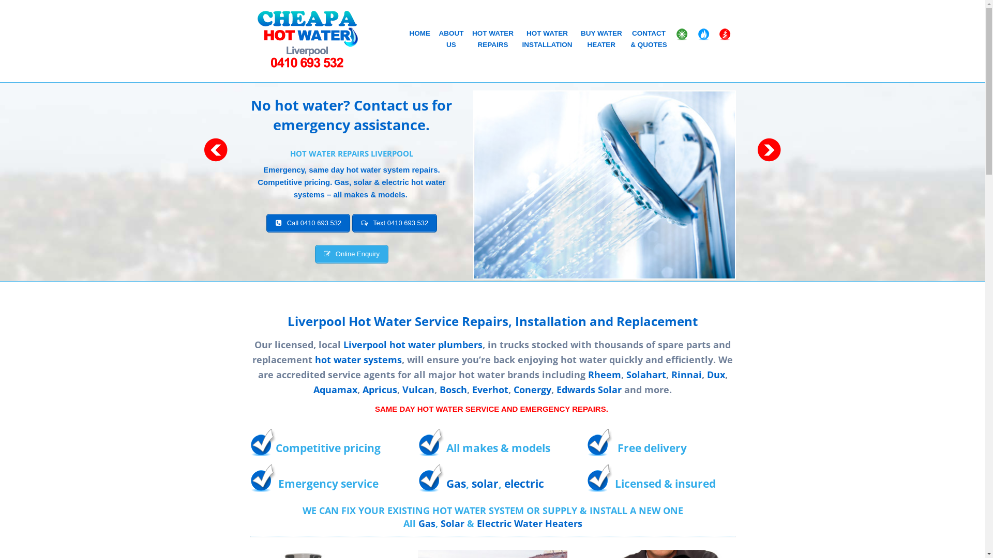  I want to click on Electric Water Heaters, so click(530, 523).